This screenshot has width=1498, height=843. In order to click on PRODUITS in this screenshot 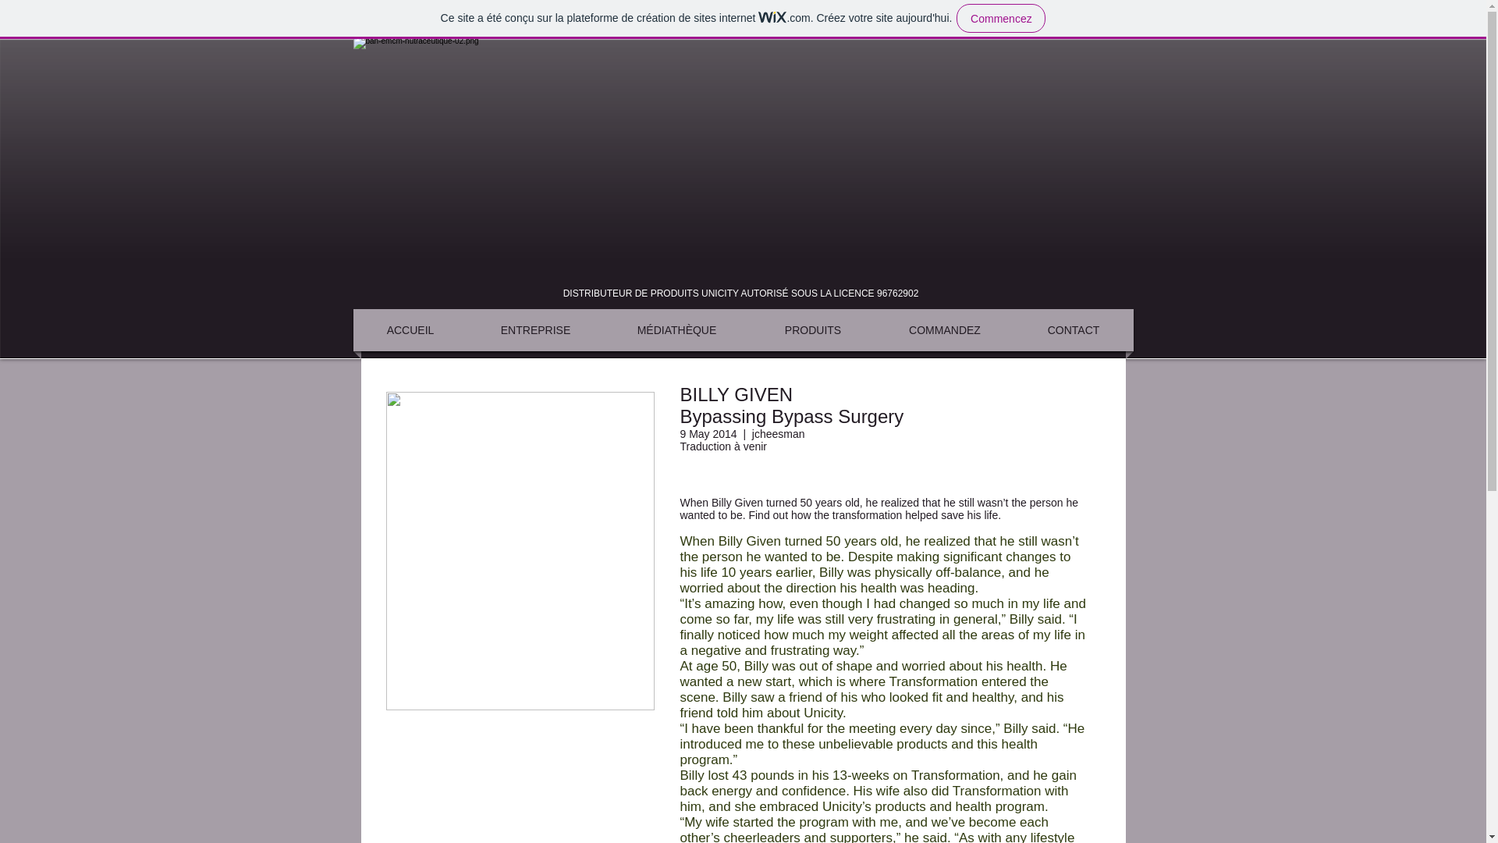, I will do `click(812, 330)`.